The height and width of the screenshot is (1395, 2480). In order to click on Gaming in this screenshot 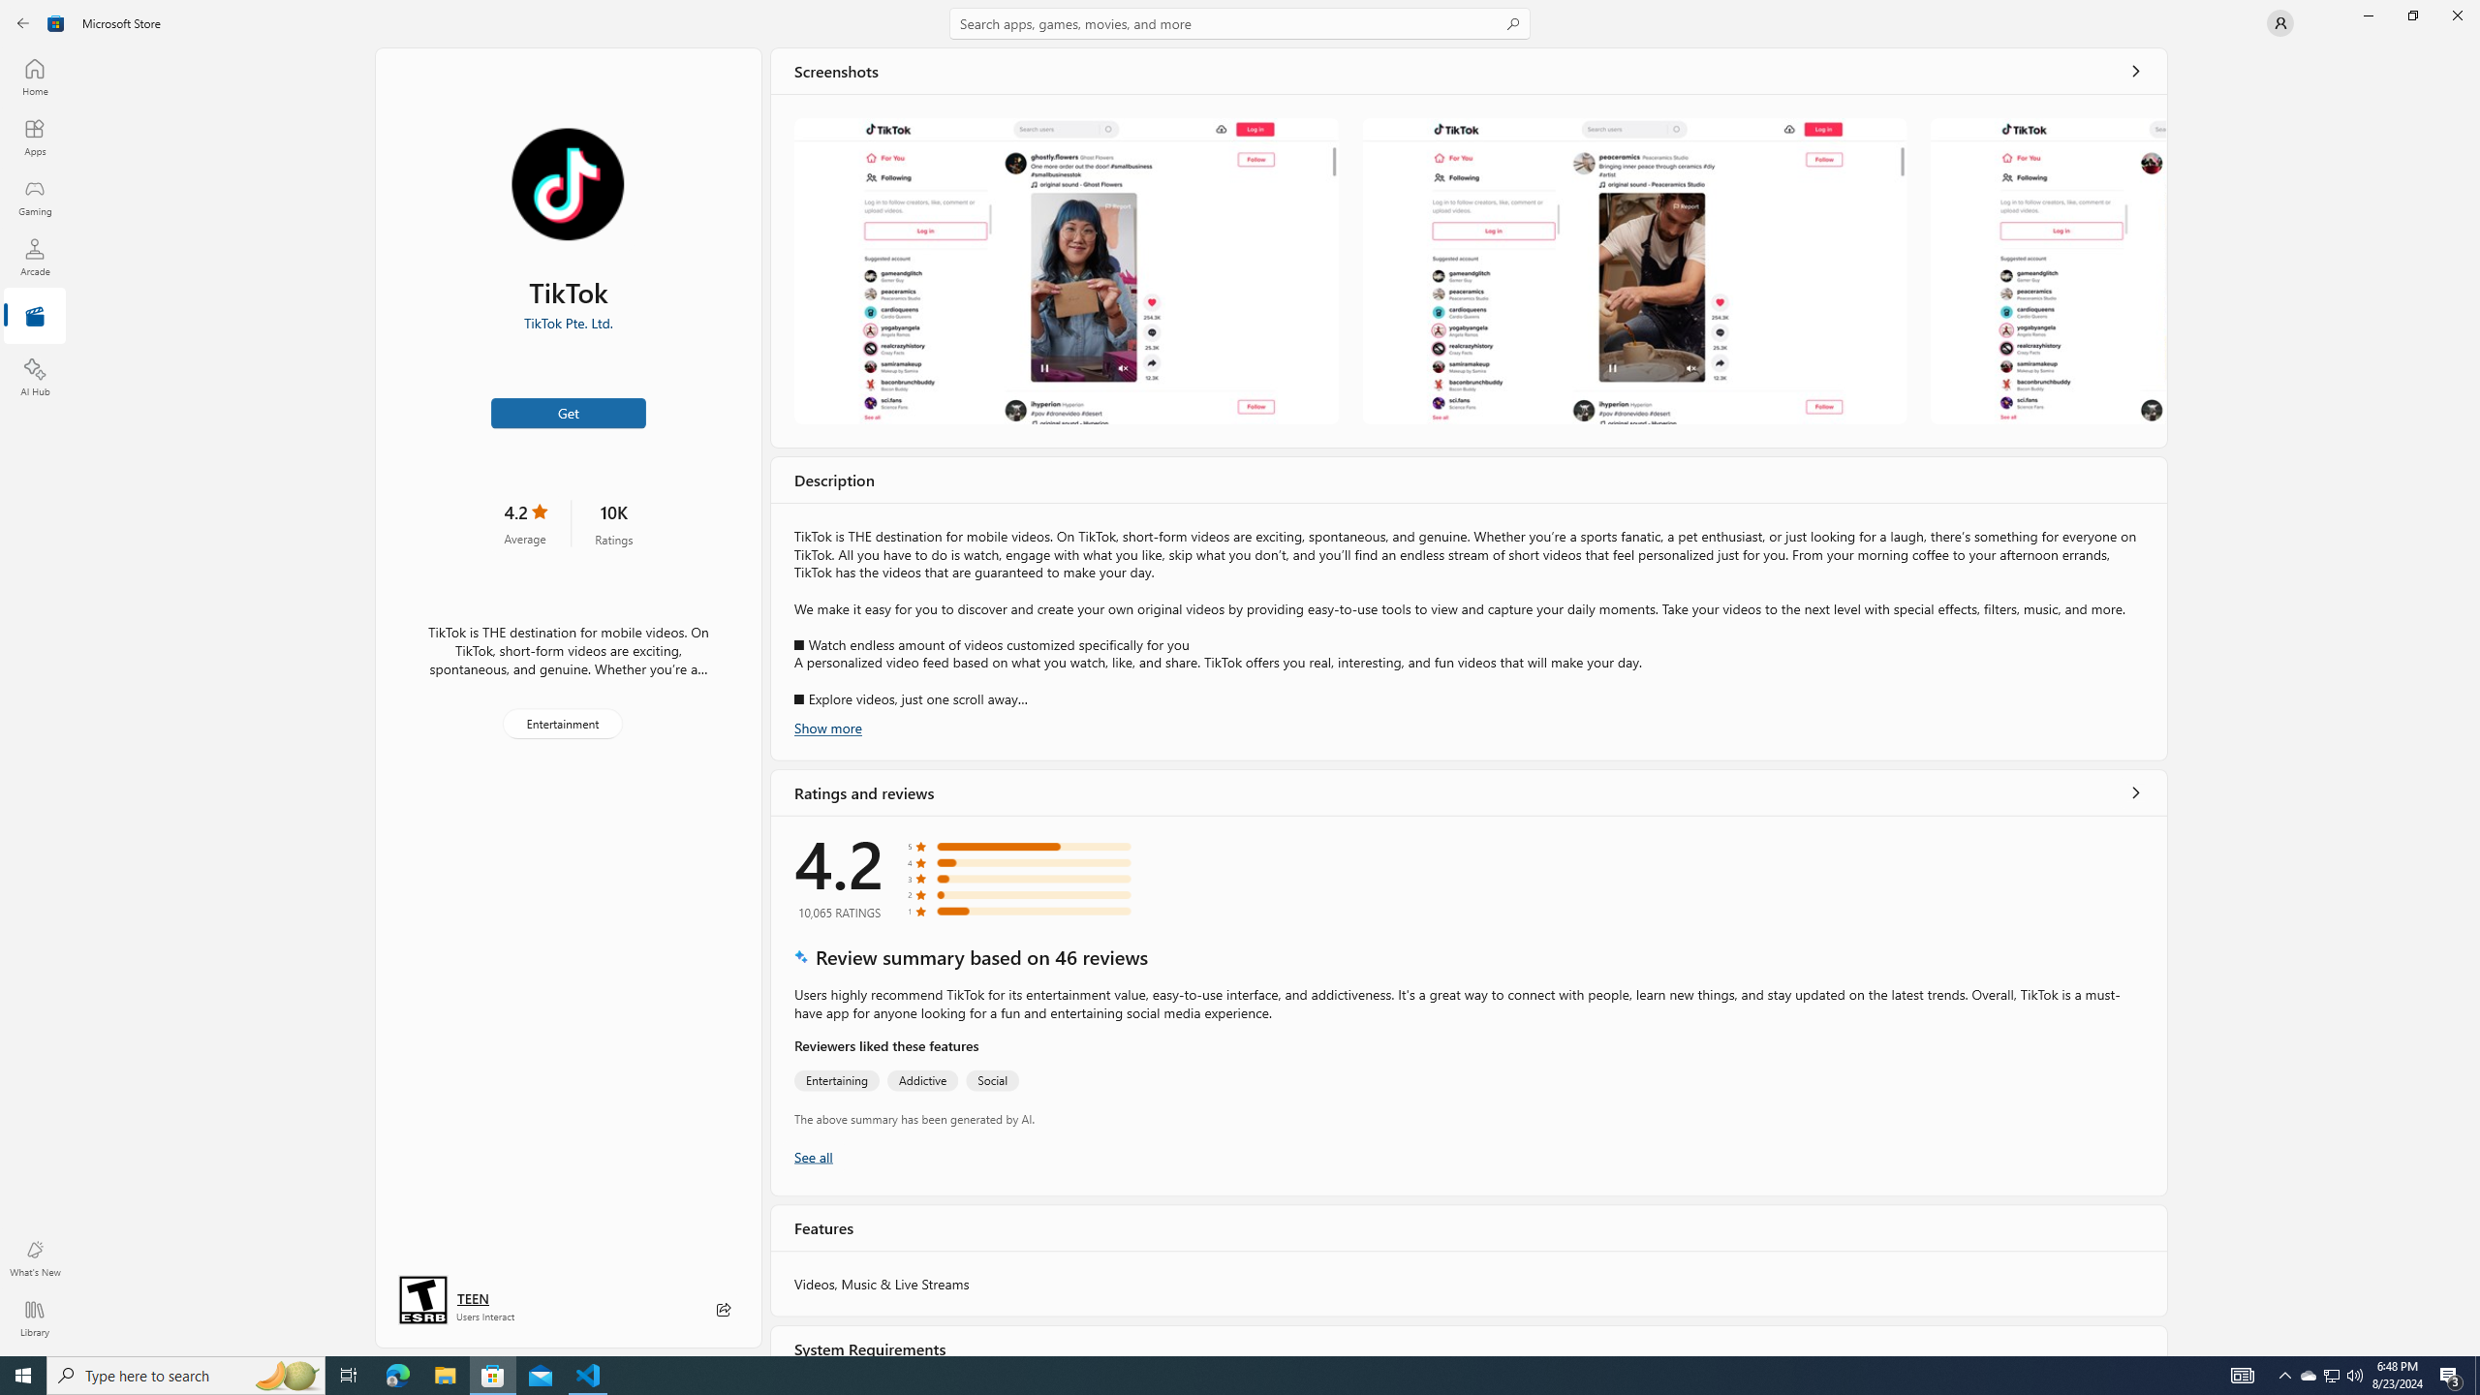, I will do `click(35, 197)`.